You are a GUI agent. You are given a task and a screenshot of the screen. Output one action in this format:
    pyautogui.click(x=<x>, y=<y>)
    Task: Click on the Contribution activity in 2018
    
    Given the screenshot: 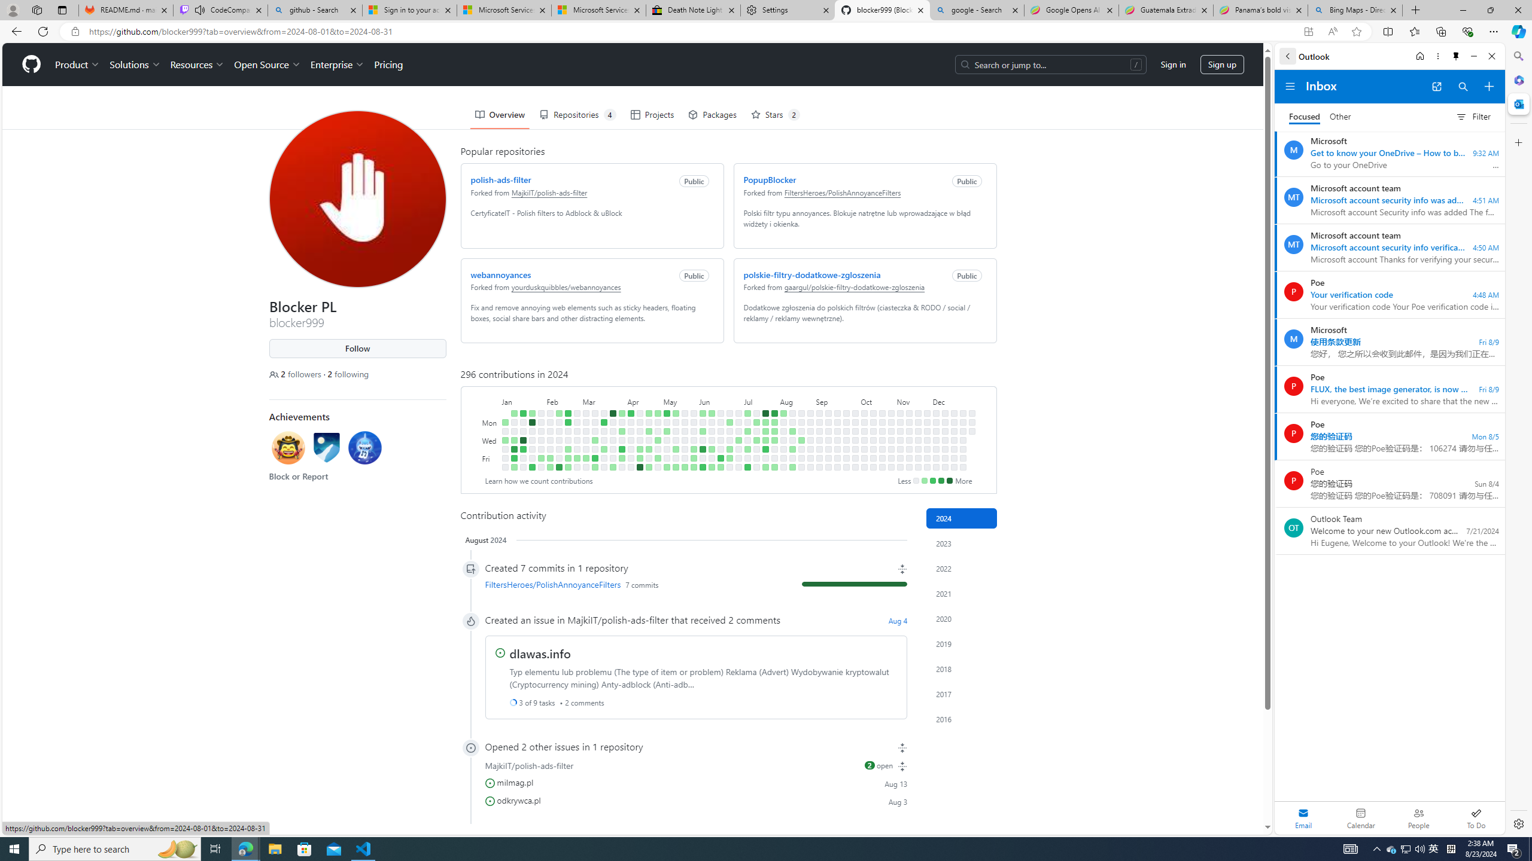 What is the action you would take?
    pyautogui.click(x=962, y=668)
    